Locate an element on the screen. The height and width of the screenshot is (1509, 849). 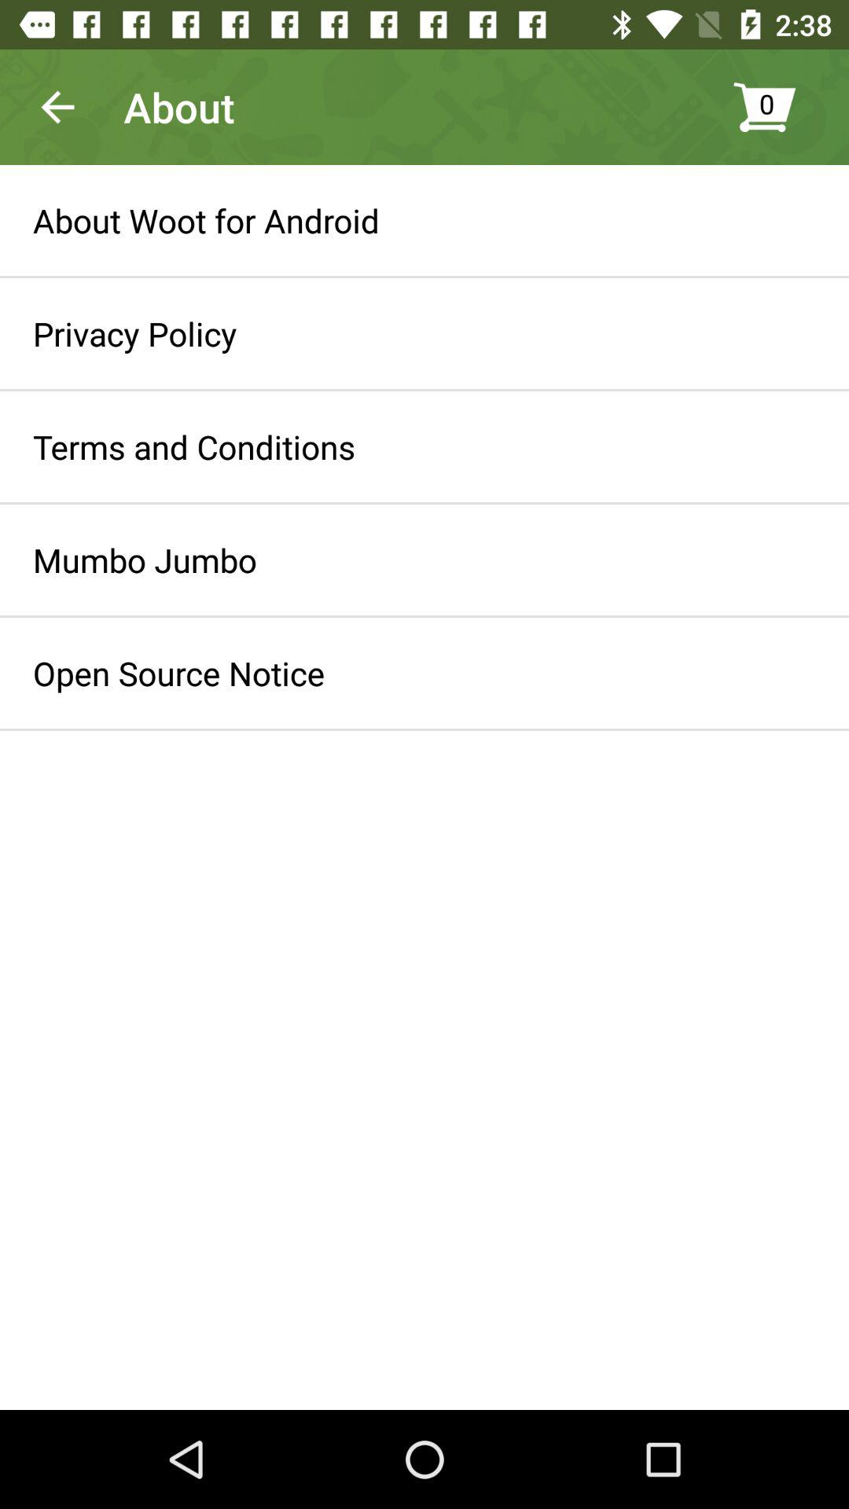
open the item below the about woot for is located at coordinates (135, 333).